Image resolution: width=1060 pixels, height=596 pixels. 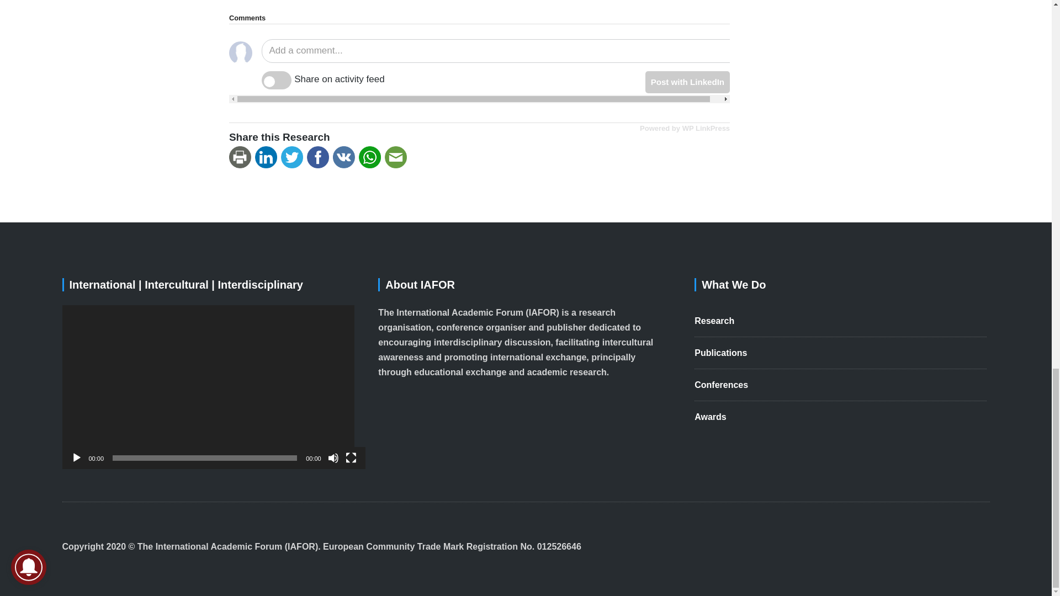 I want to click on email, so click(x=397, y=157).